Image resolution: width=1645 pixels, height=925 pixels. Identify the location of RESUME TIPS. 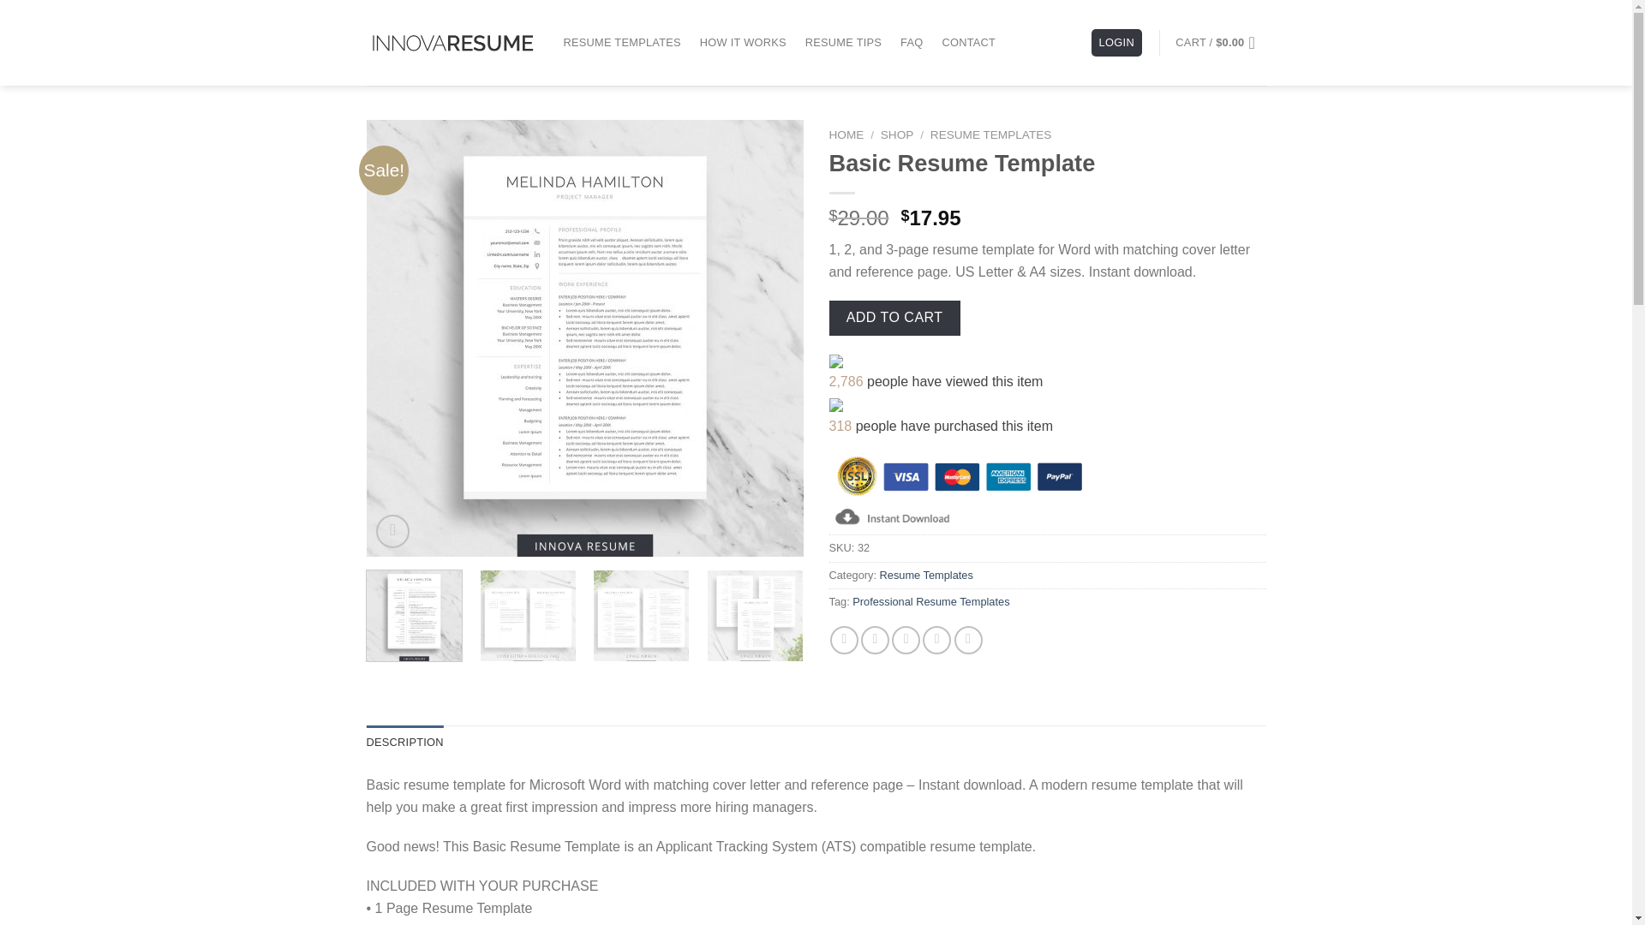
(843, 43).